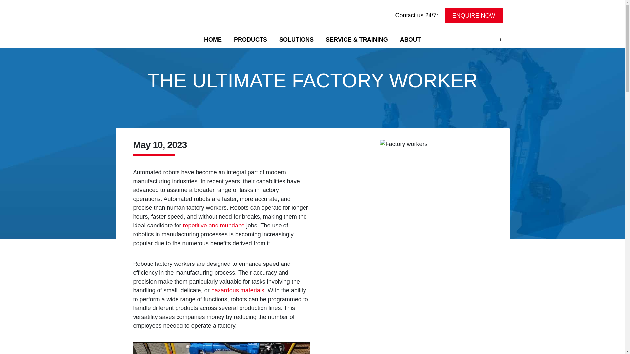 The height and width of the screenshot is (354, 630). What do you see at coordinates (410, 39) in the screenshot?
I see `ABOUT` at bounding box center [410, 39].